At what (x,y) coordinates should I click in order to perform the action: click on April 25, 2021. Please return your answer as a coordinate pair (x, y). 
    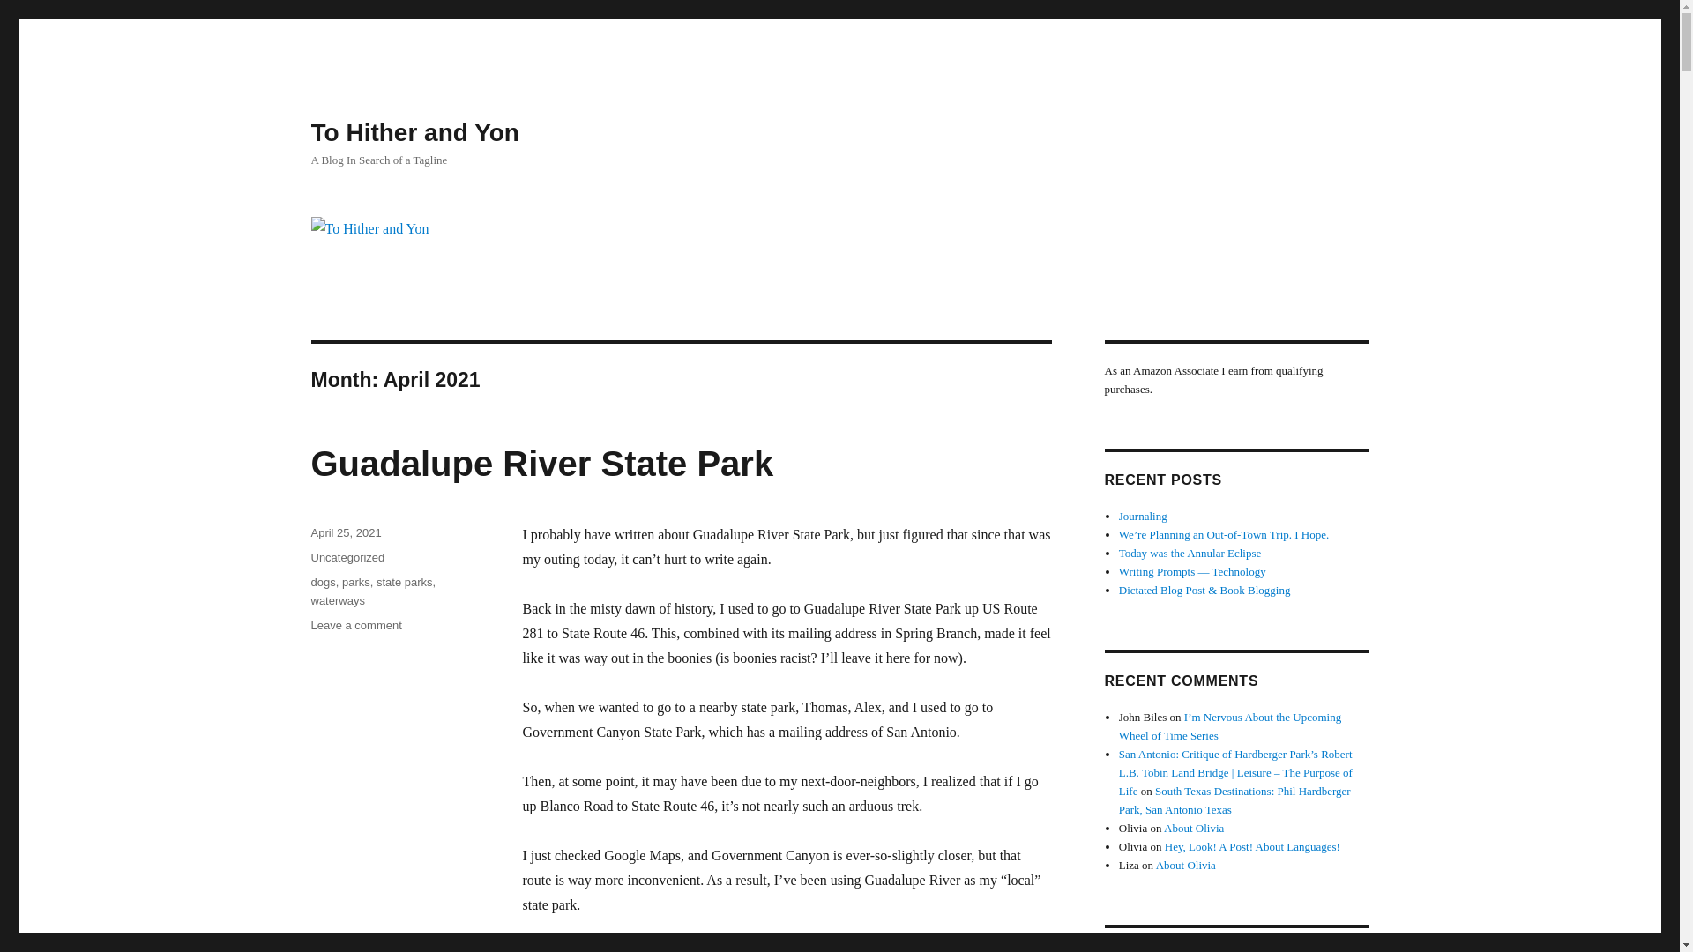
    Looking at the image, I should click on (404, 582).